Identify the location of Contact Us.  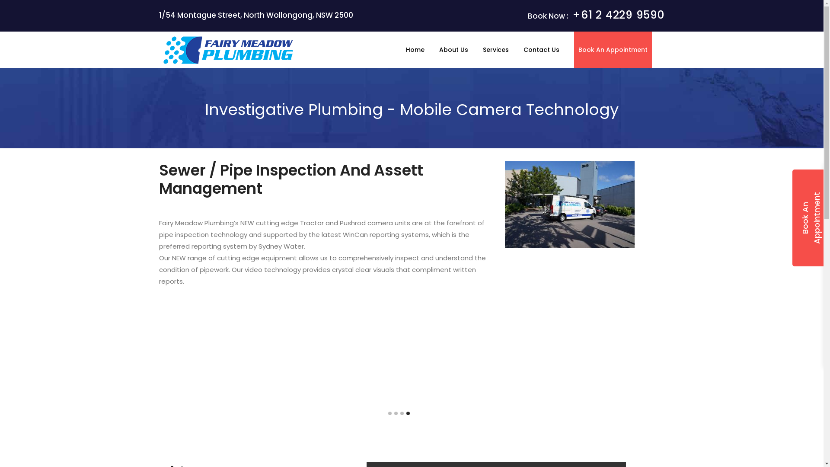
(541, 50).